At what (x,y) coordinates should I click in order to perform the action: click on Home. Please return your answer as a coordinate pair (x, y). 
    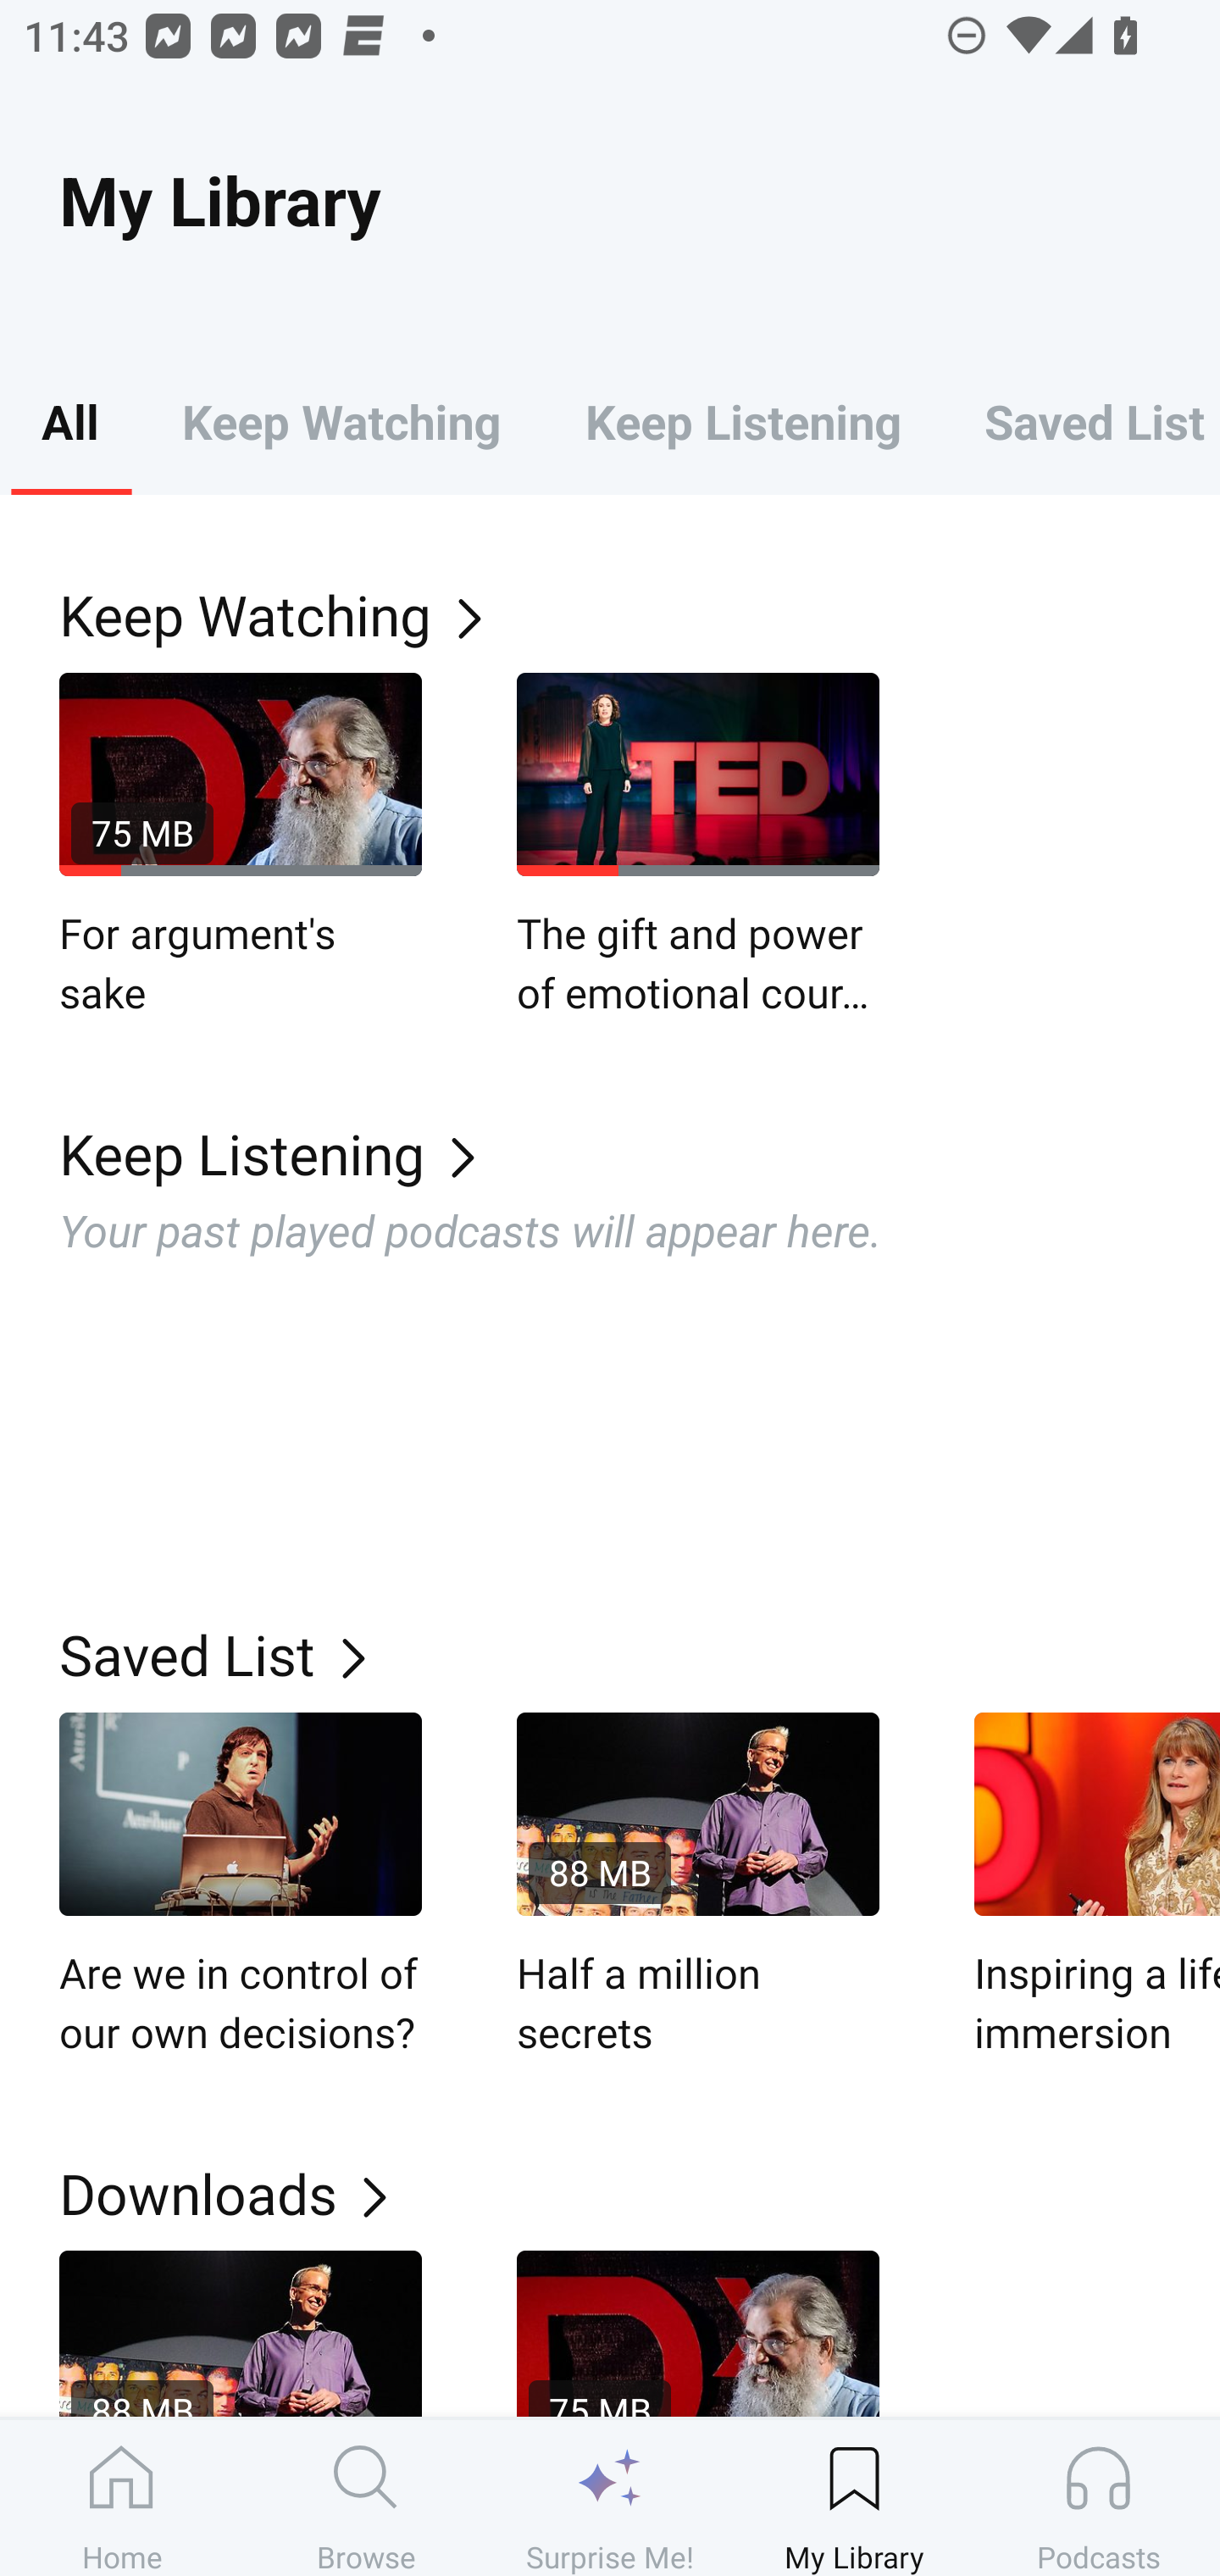
    Looking at the image, I should click on (122, 2497).